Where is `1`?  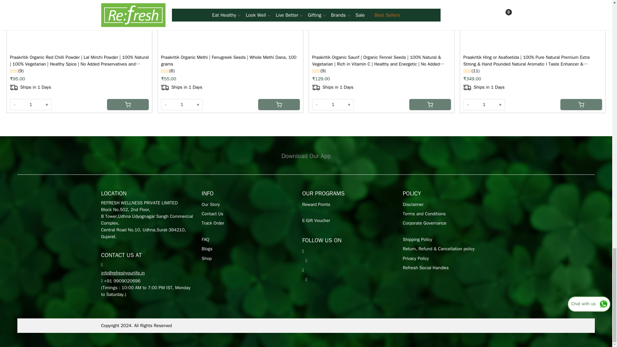
1 is located at coordinates (484, 104).